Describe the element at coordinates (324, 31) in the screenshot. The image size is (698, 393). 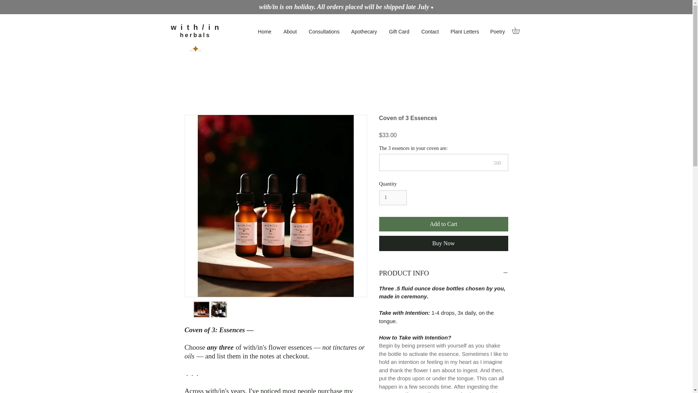
I see `Consultations` at that location.